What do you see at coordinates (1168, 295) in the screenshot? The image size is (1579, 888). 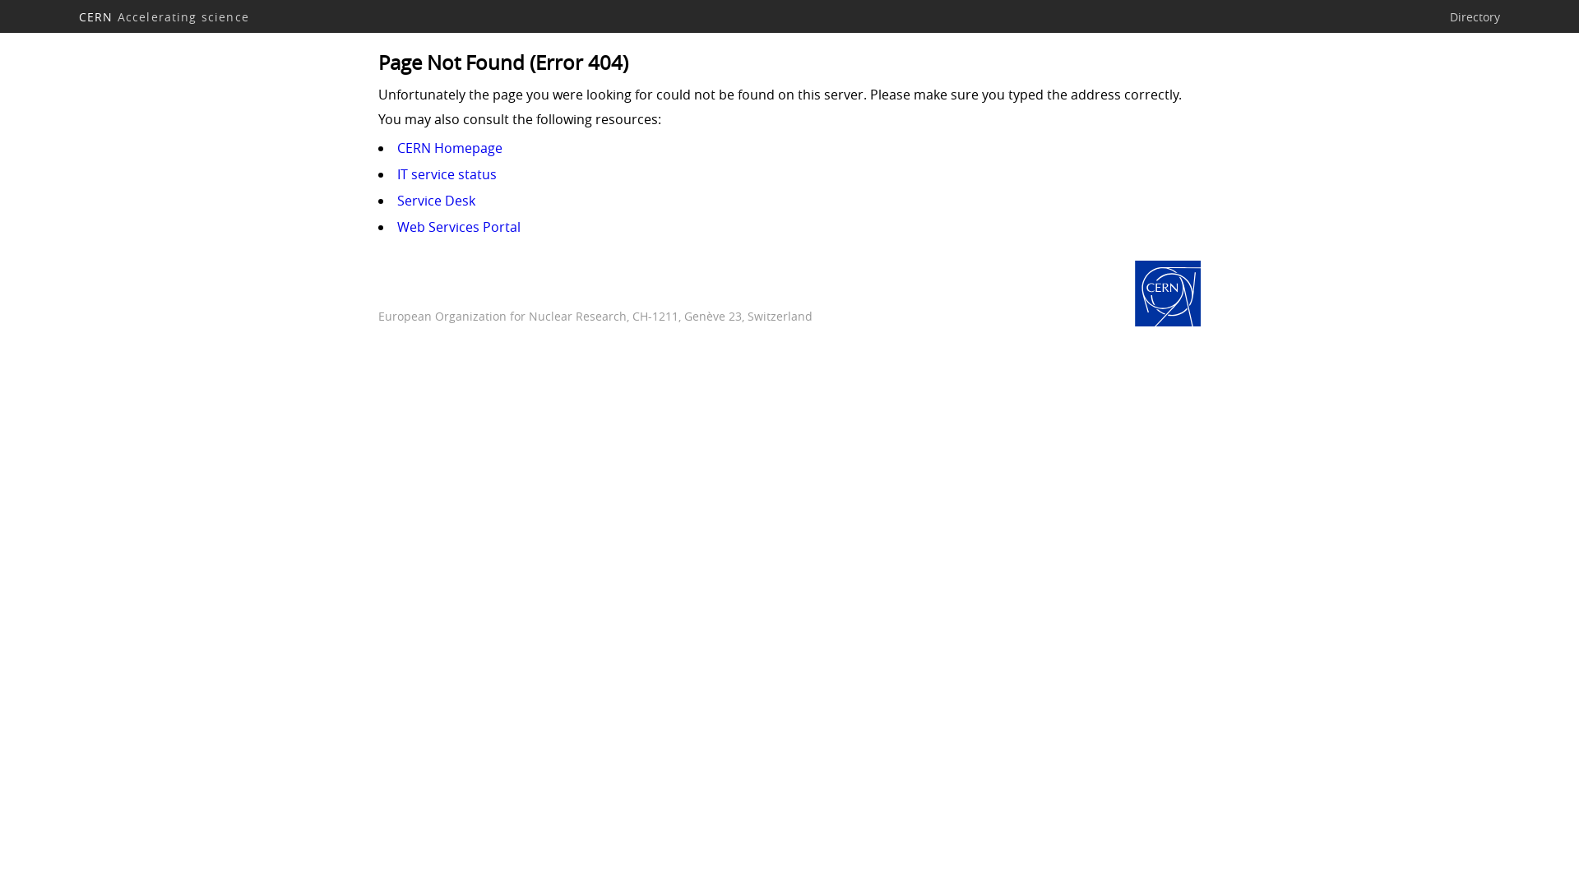 I see `CERN Homepage` at bounding box center [1168, 295].